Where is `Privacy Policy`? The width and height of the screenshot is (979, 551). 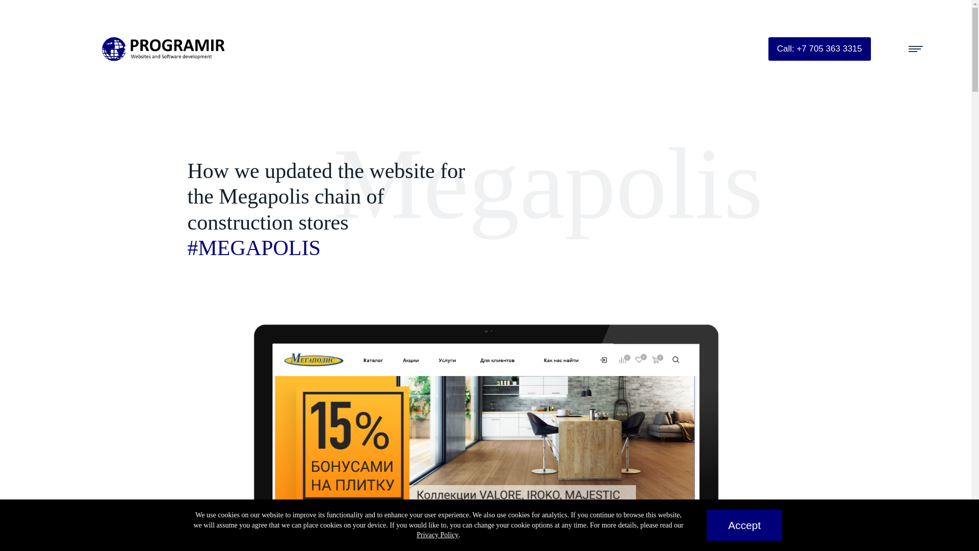
Privacy Policy is located at coordinates (437, 535).